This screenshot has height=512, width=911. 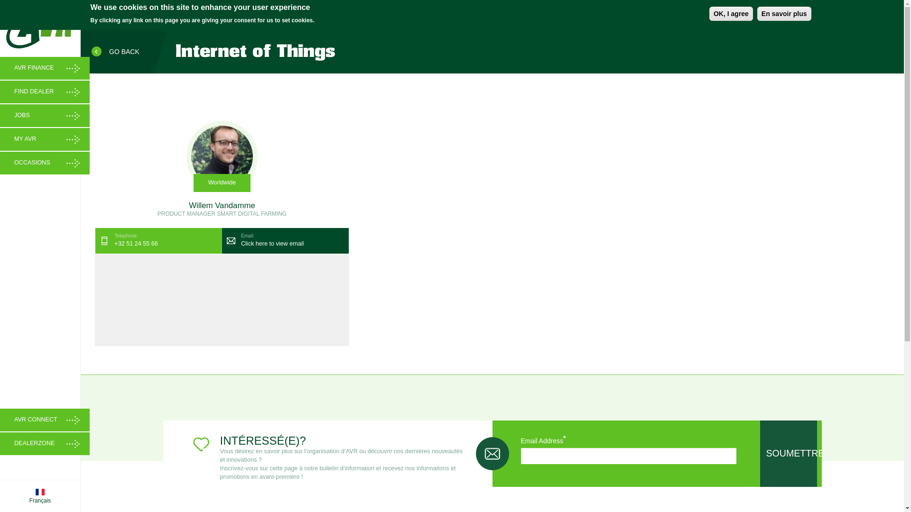 What do you see at coordinates (45, 163) in the screenshot?
I see `OCCASIONS` at bounding box center [45, 163].